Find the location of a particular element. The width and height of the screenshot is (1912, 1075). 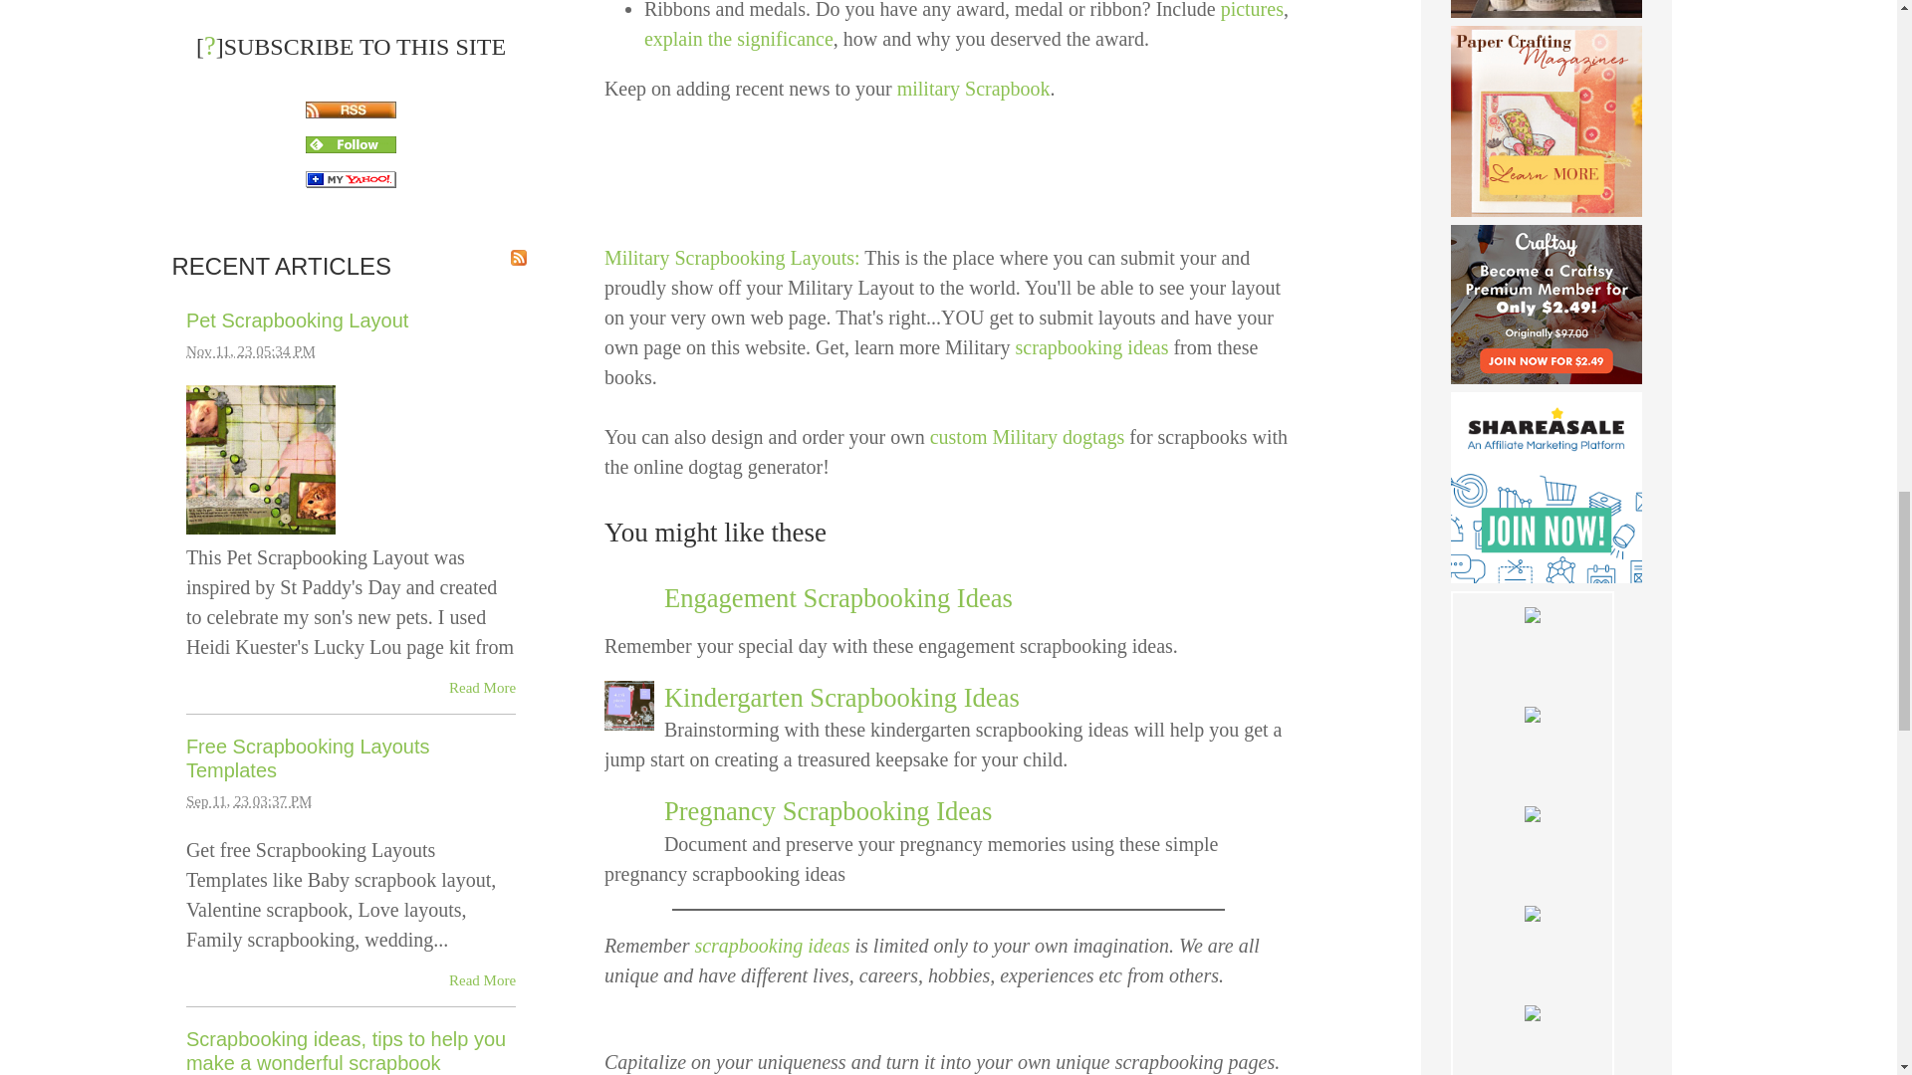

2023-11-11T17:34:42-0500 is located at coordinates (250, 350).